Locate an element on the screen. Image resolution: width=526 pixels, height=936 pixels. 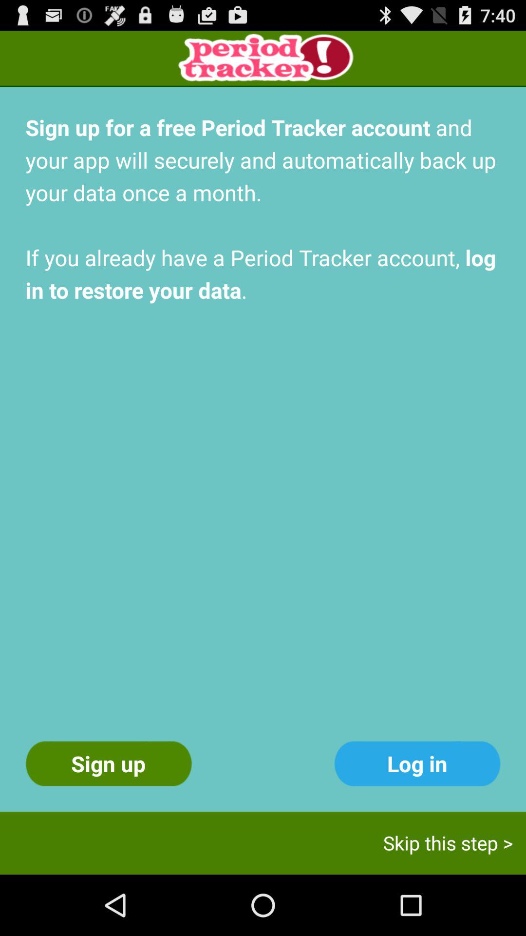
press item below the sign up for icon is located at coordinates (417, 763).